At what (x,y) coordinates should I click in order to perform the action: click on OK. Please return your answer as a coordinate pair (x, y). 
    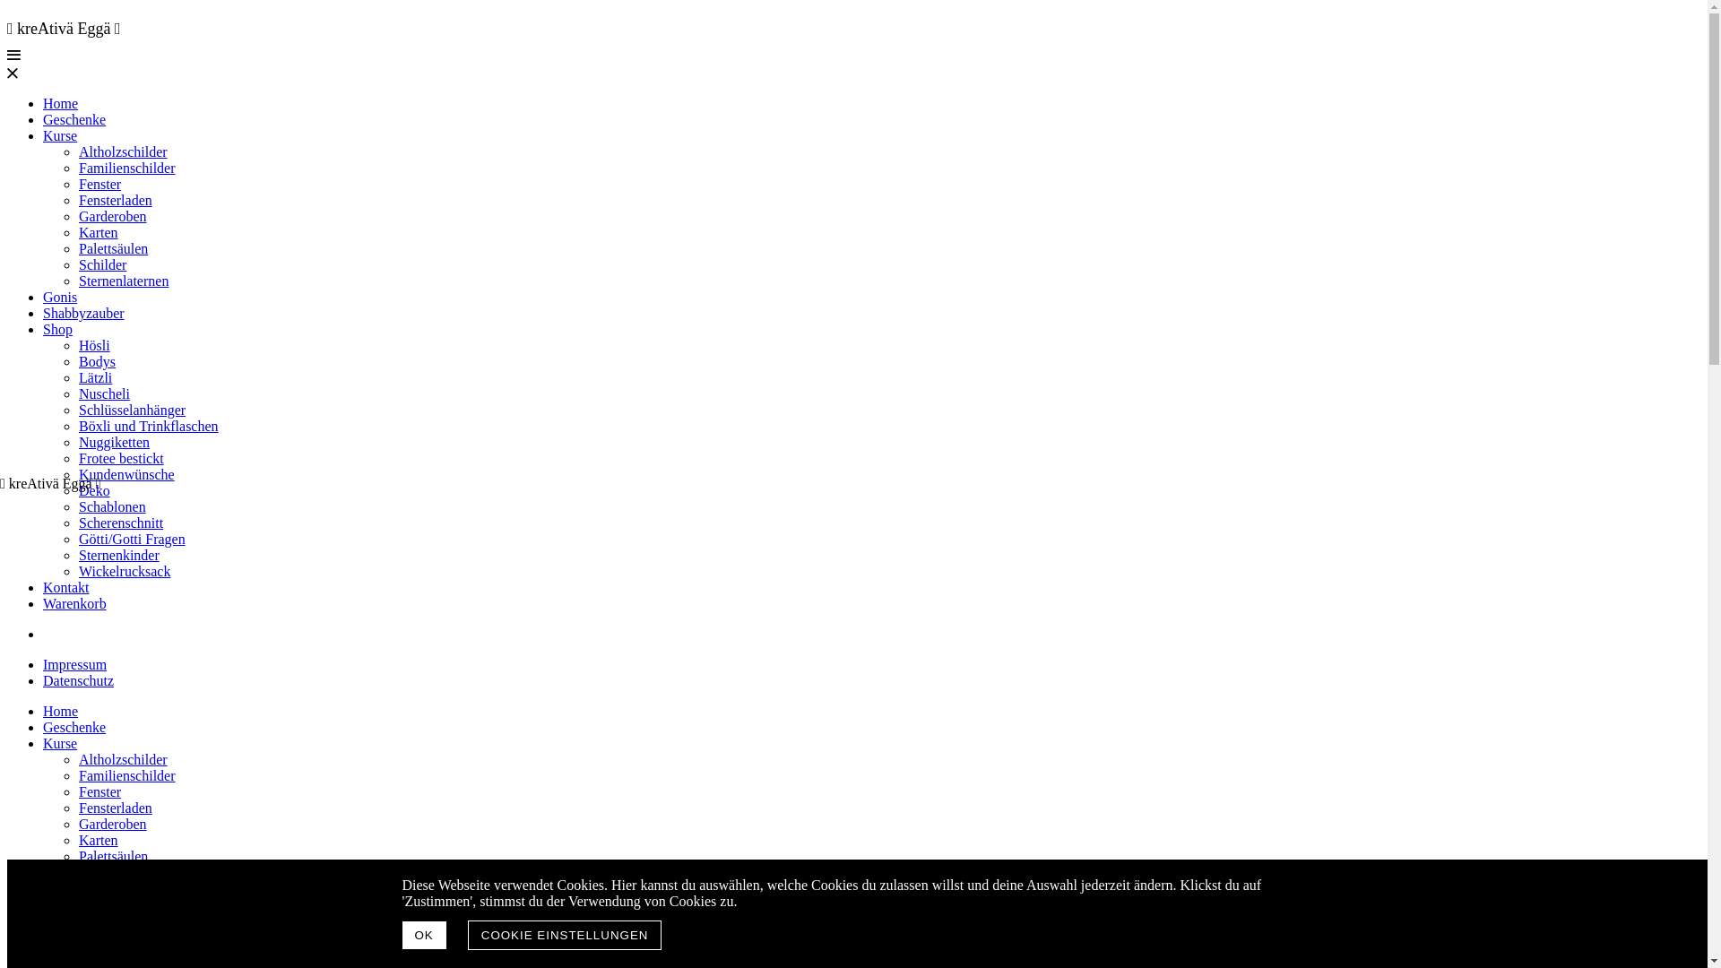
    Looking at the image, I should click on (423, 936).